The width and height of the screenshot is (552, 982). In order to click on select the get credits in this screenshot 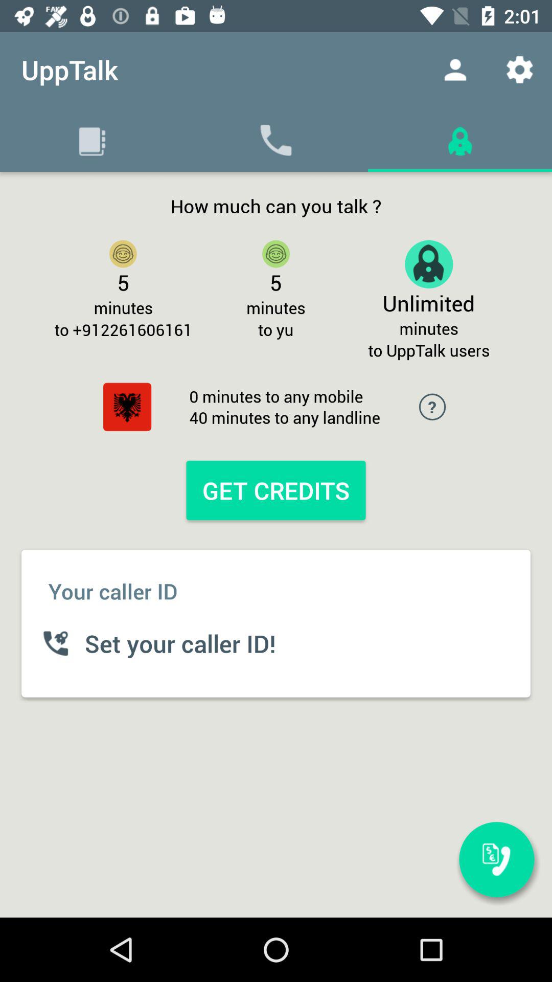, I will do `click(275, 490)`.